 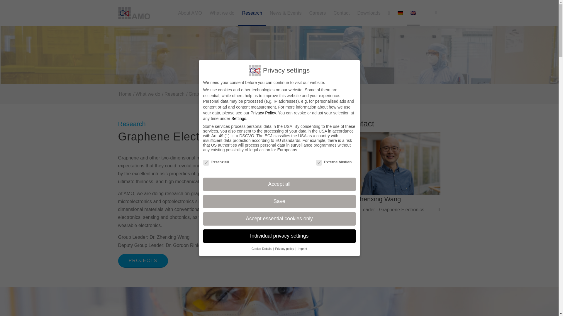 I want to click on English, so click(x=413, y=13).